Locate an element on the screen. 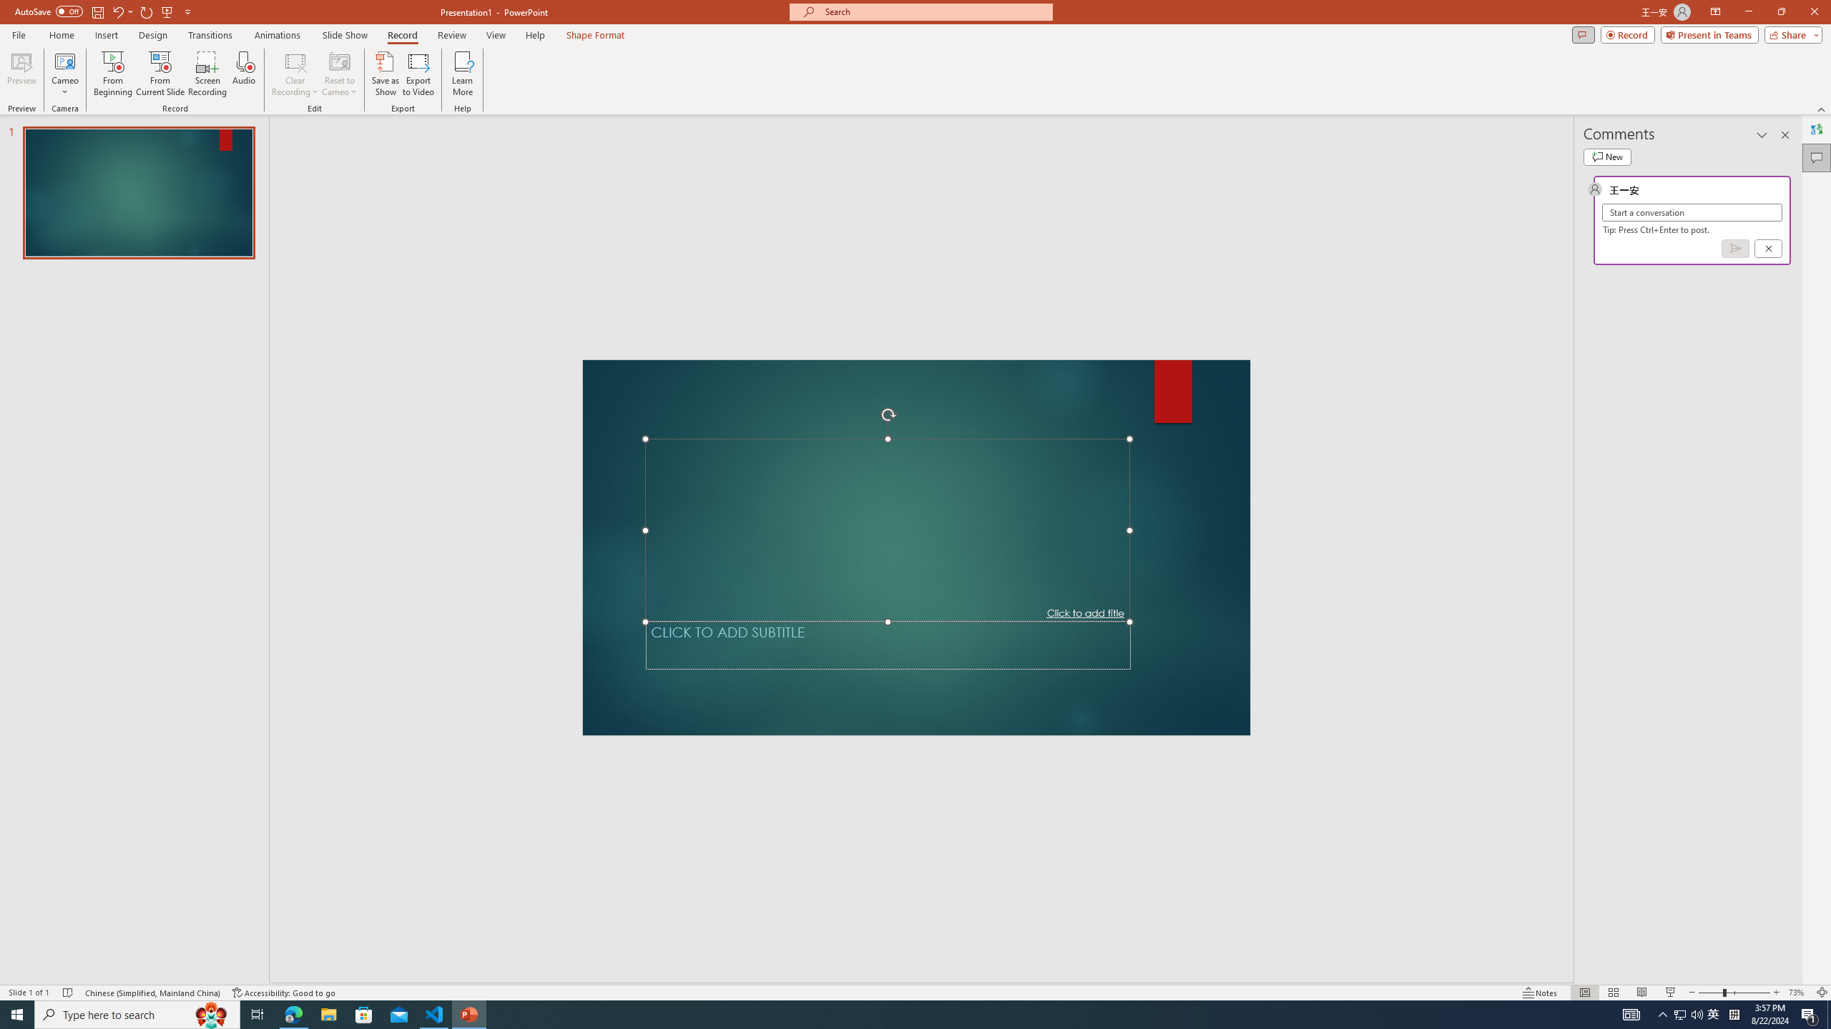 The height and width of the screenshot is (1029, 1831). Zotero is located at coordinates (834, 60).